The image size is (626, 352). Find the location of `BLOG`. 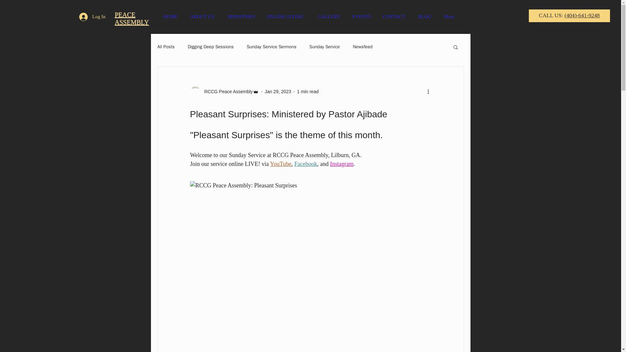

BLOG is located at coordinates (426, 16).